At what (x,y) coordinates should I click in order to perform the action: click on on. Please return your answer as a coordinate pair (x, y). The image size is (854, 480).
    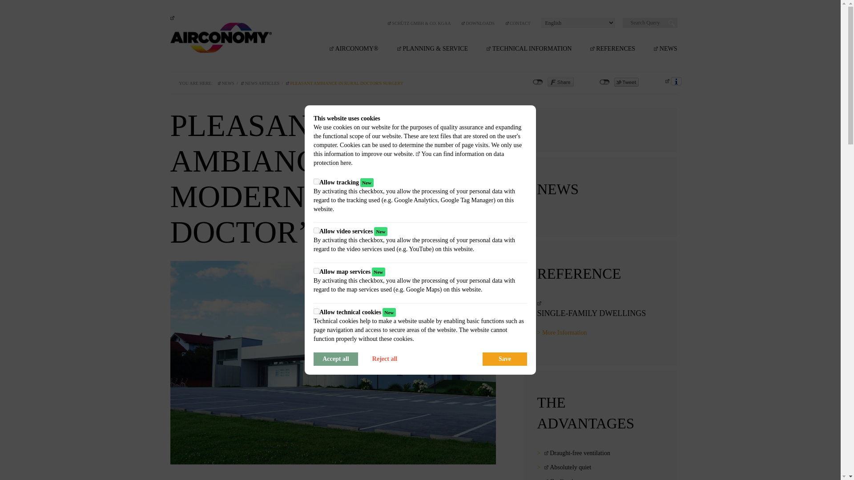
    Looking at the image, I should click on (316, 311).